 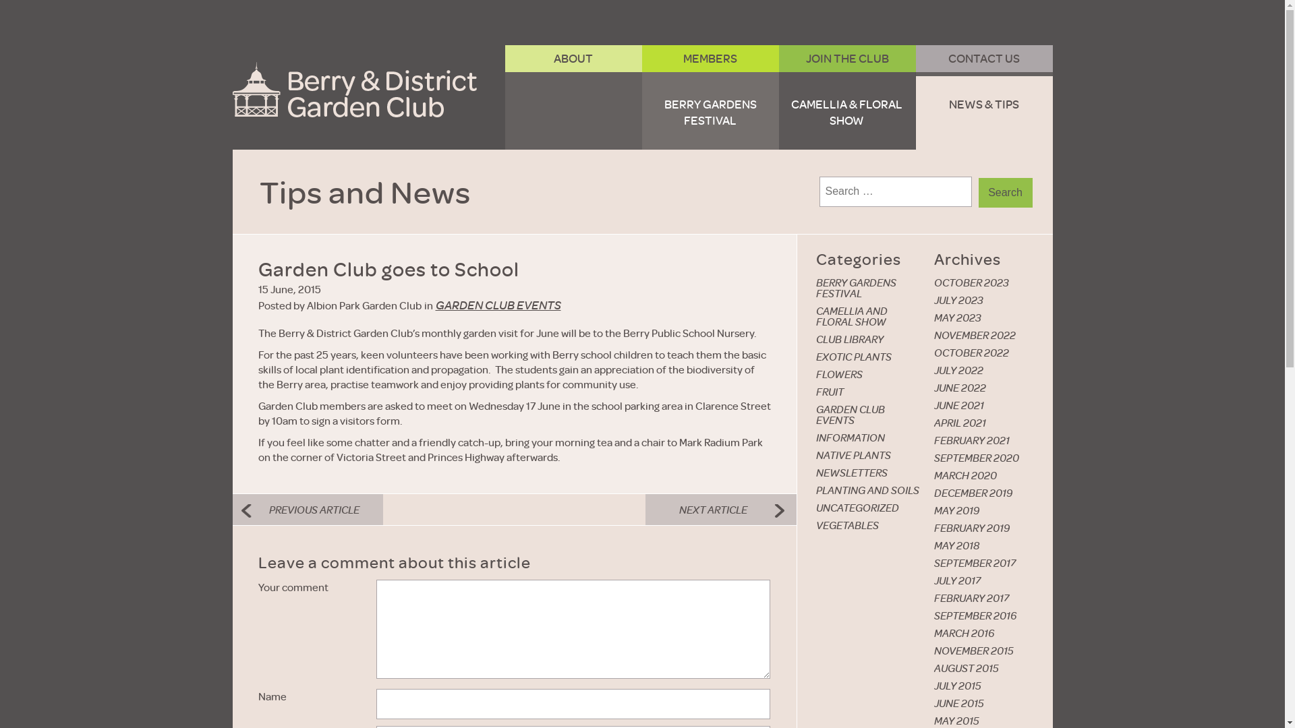 What do you see at coordinates (711, 59) in the screenshot?
I see `MEMBERS` at bounding box center [711, 59].